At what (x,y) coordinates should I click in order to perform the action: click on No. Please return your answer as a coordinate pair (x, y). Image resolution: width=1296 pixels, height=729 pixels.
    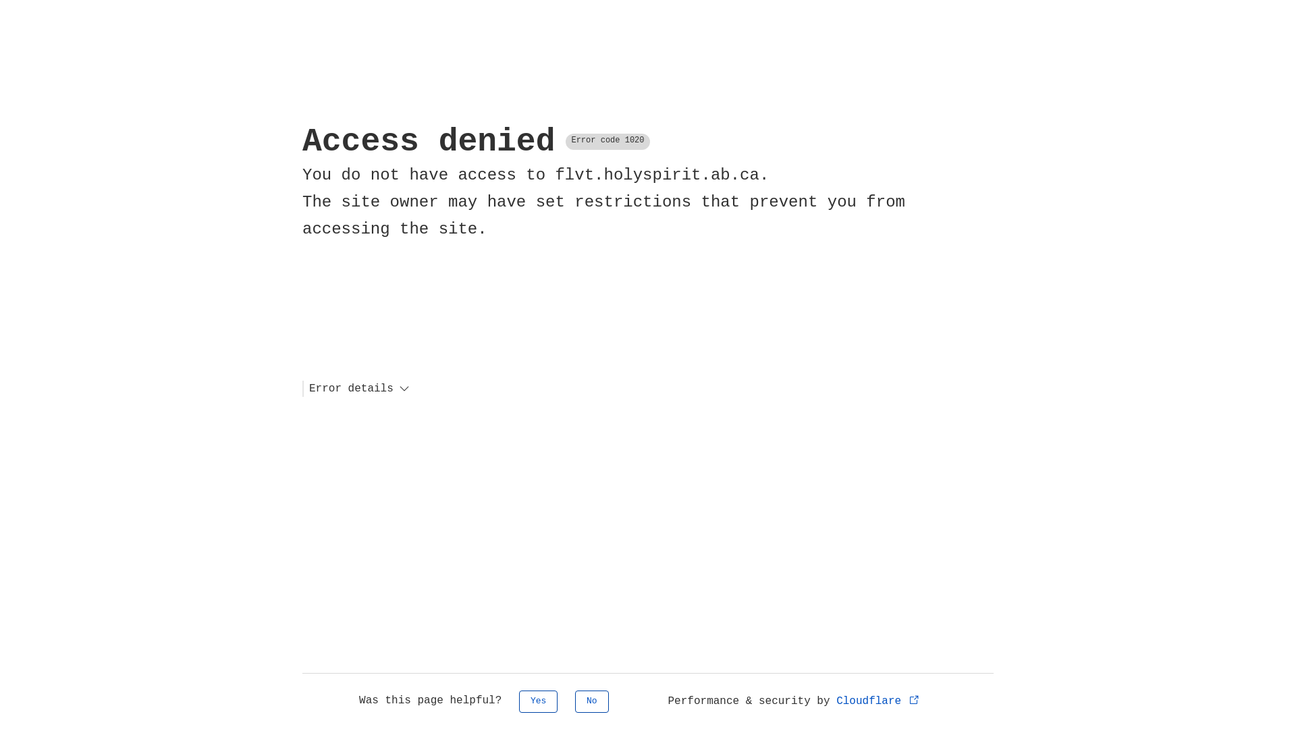
    Looking at the image, I should click on (592, 702).